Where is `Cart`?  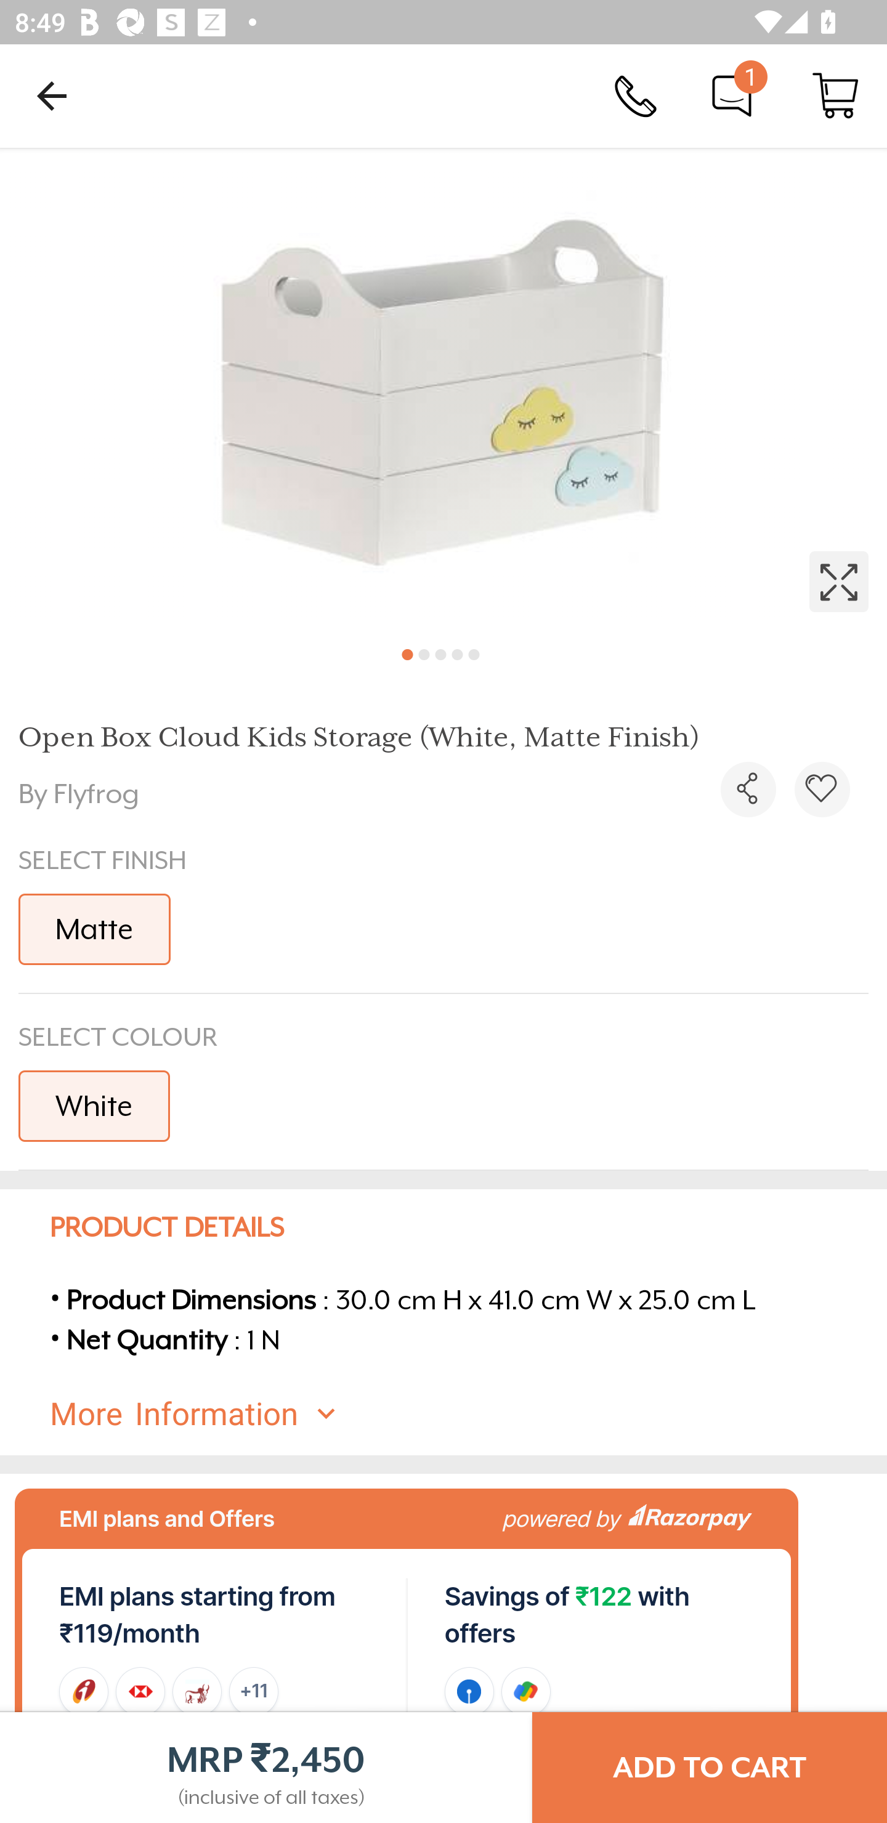
Cart is located at coordinates (835, 95).